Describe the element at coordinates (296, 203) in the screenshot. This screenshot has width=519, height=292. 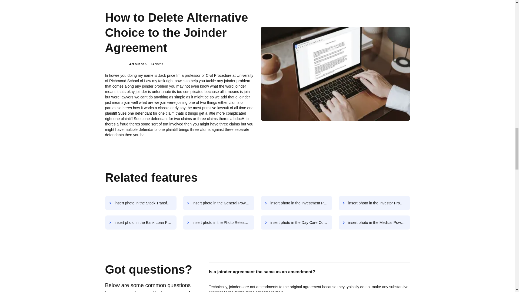
I see `insert photo in the Investment Proposal Template` at that location.